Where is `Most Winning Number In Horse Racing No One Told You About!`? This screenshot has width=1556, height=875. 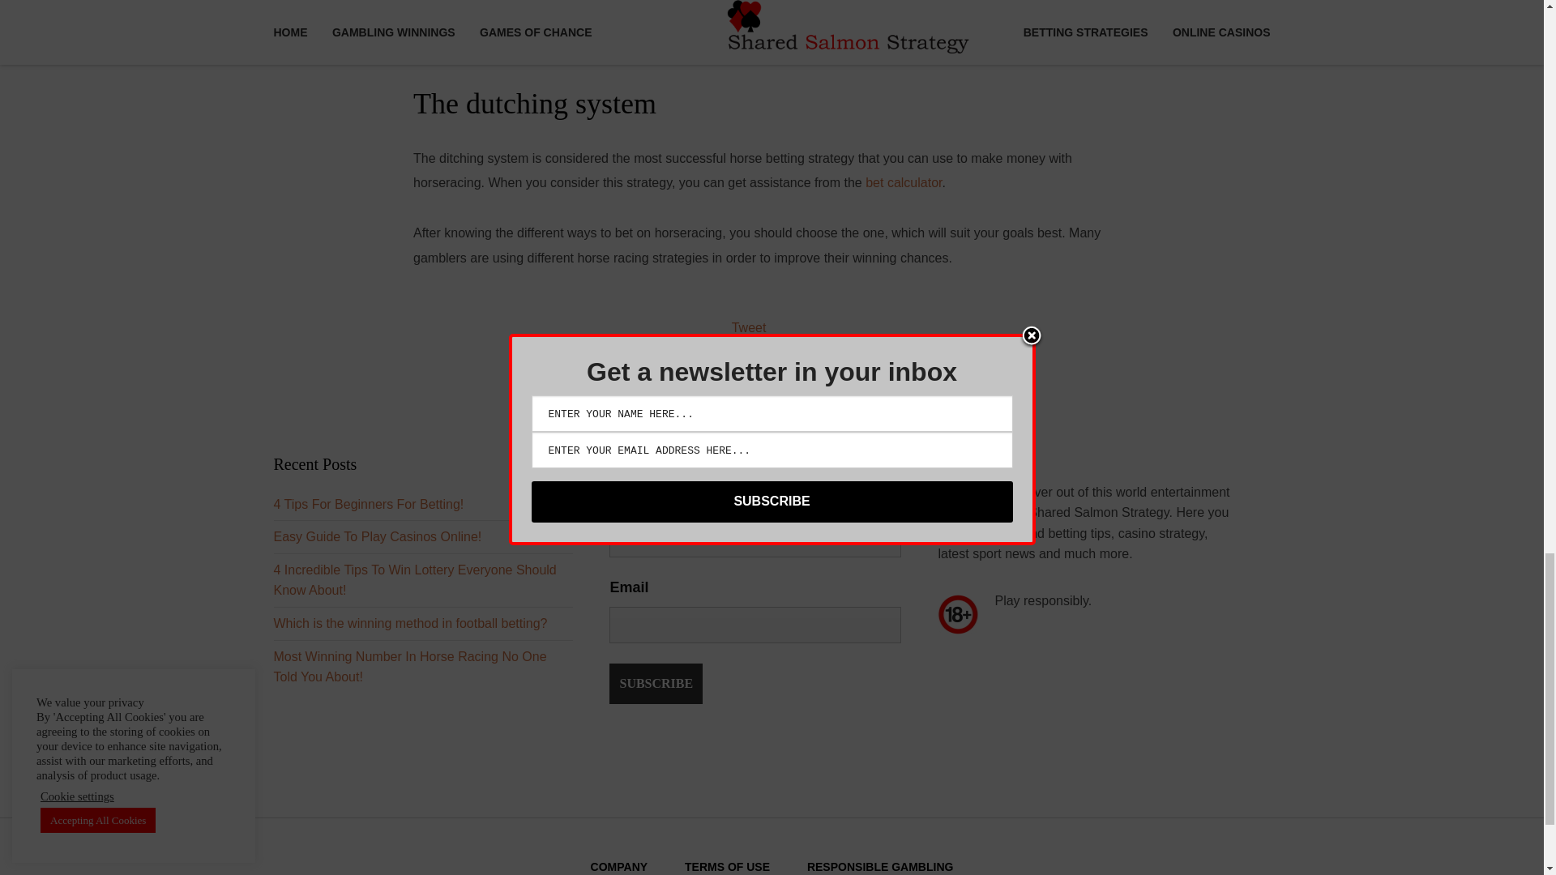
Most Winning Number In Horse Racing No One Told You About! is located at coordinates (410, 667).